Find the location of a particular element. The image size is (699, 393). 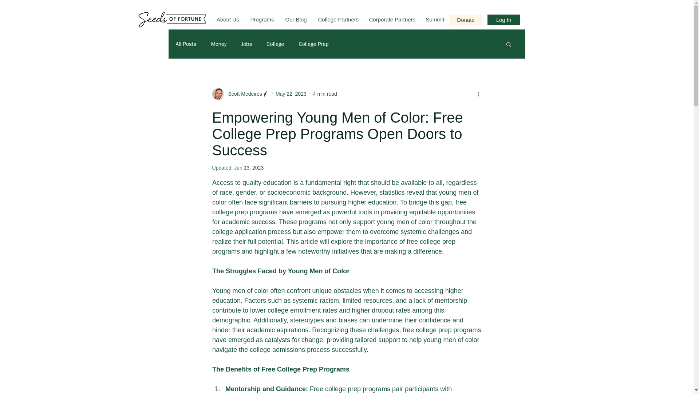

All Posts is located at coordinates (186, 44).